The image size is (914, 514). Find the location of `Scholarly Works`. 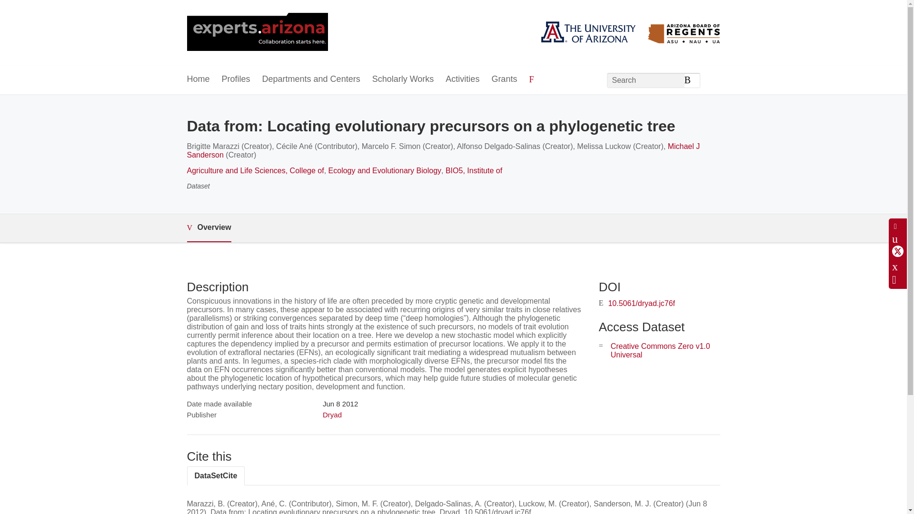

Scholarly Works is located at coordinates (403, 79).